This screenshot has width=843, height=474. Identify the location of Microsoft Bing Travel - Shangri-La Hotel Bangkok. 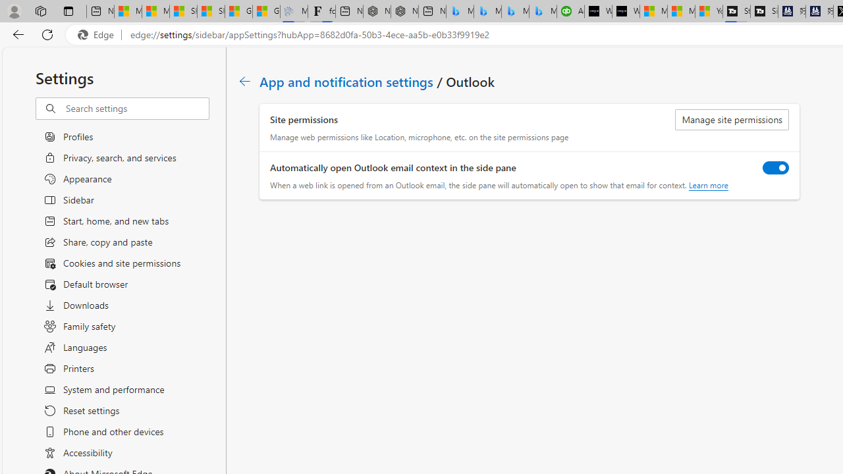
(543, 12).